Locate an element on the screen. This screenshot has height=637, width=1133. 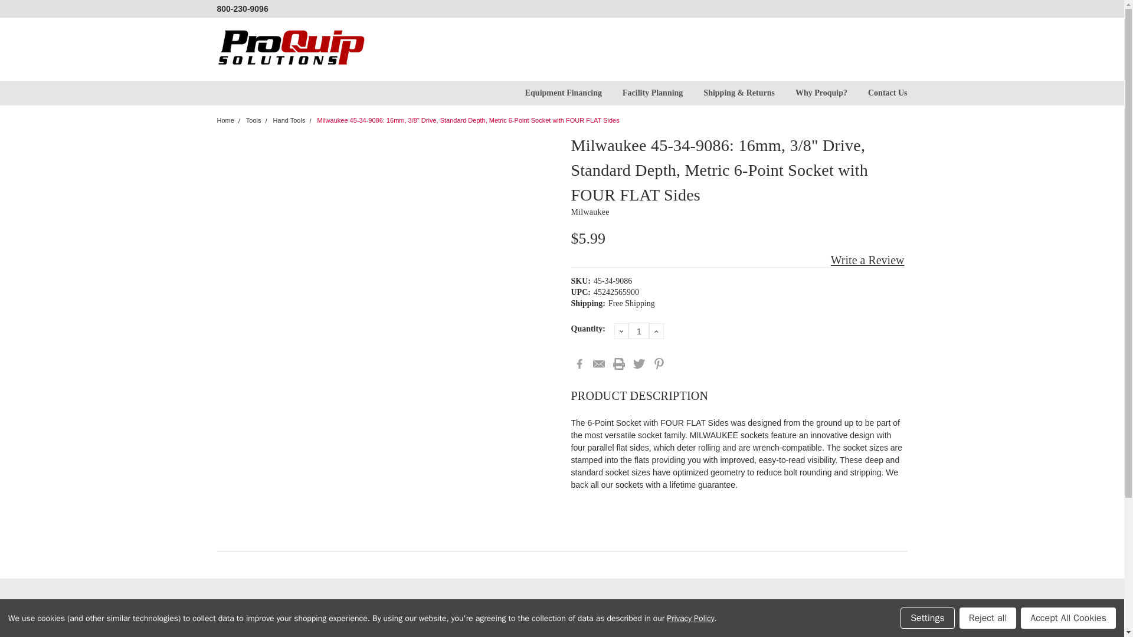
ProQuip Solutions is located at coordinates (291, 48).